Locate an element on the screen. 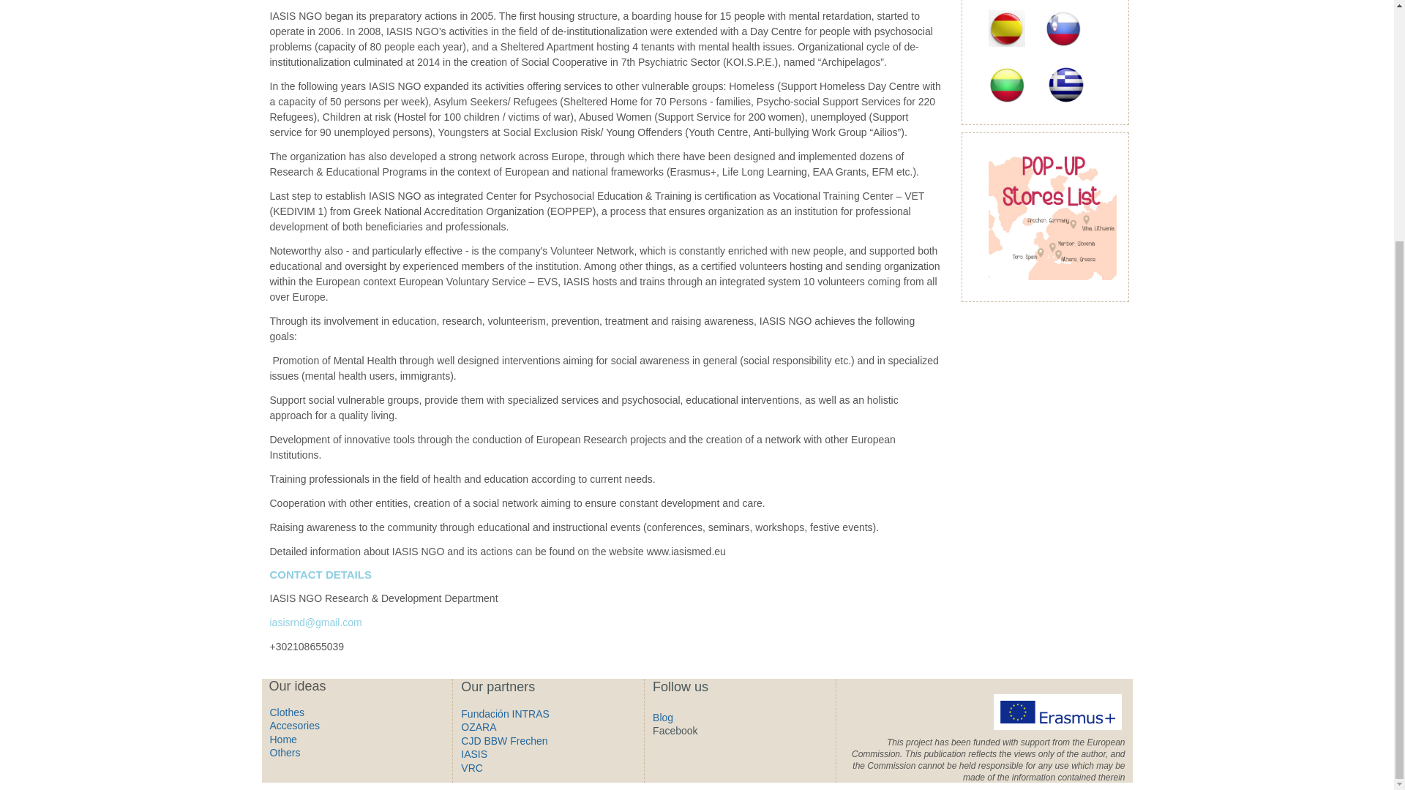 The width and height of the screenshot is (1405, 790). CJD BBW Frechen is located at coordinates (503, 740).